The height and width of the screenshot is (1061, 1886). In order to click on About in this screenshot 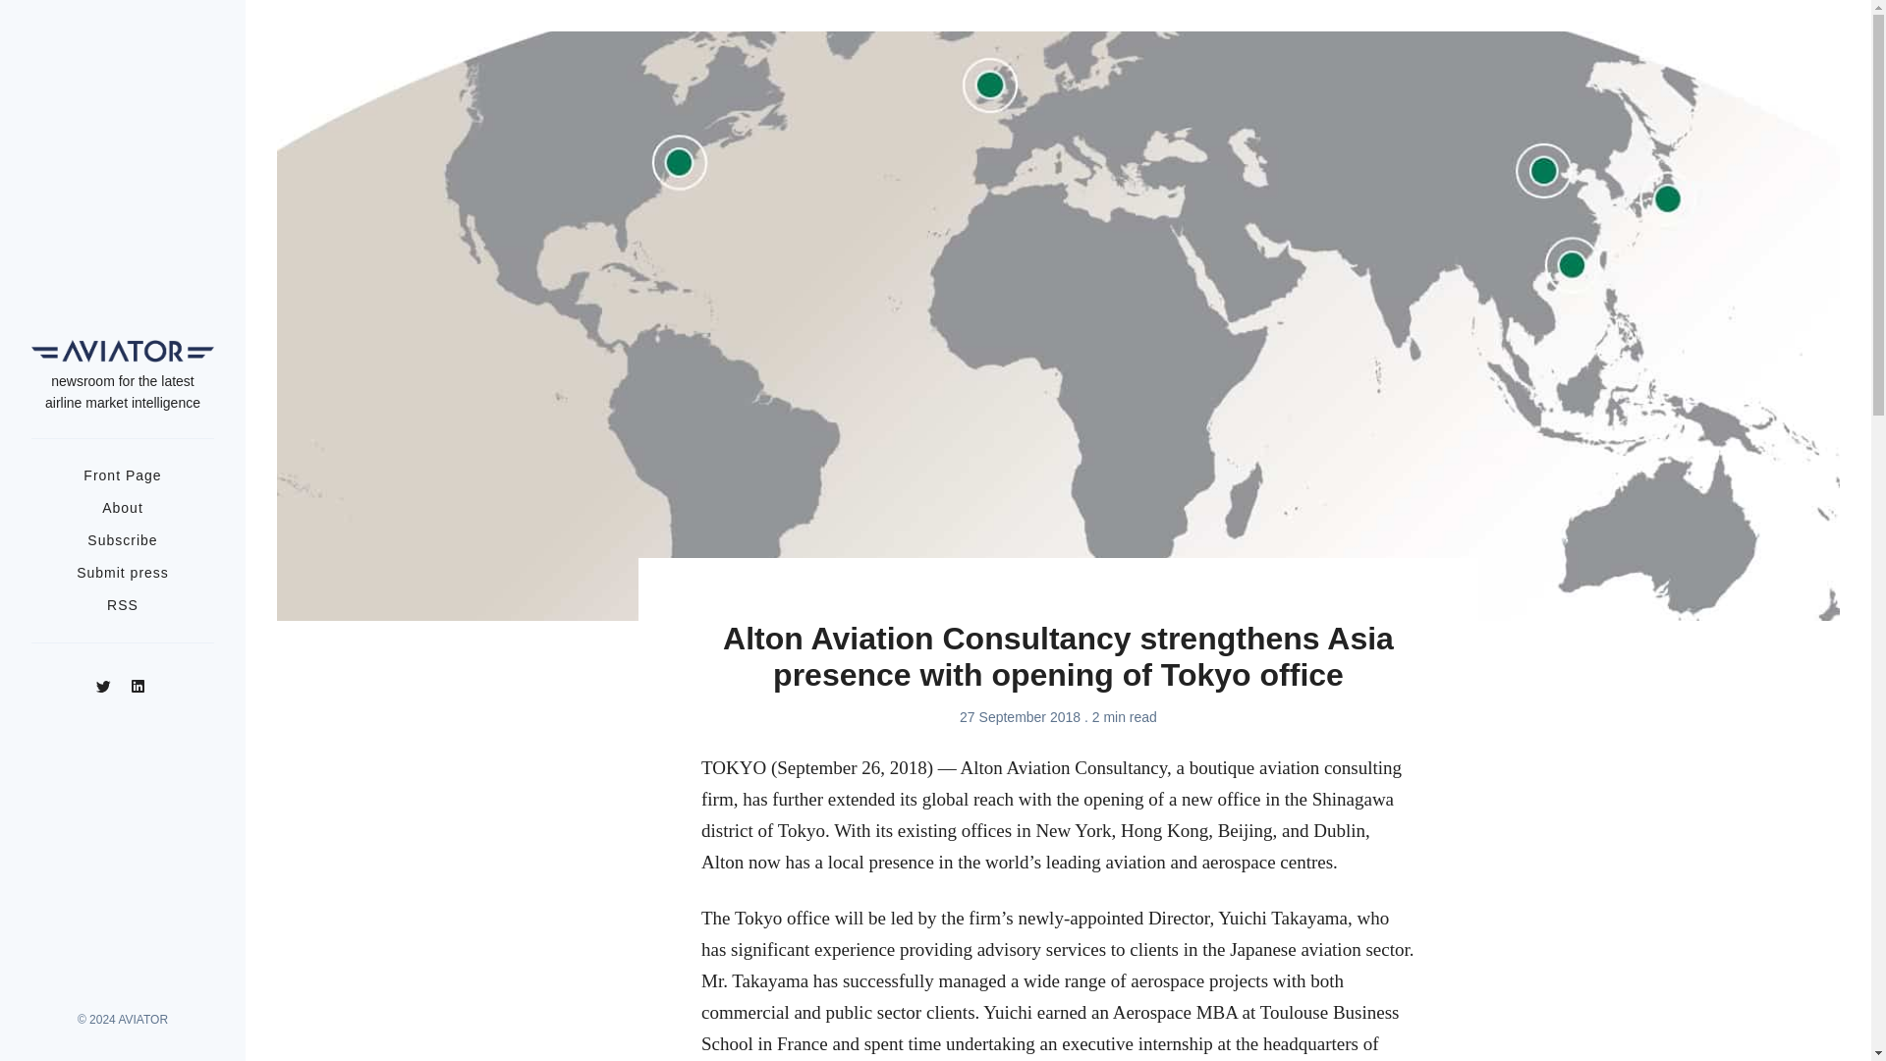, I will do `click(122, 507)`.